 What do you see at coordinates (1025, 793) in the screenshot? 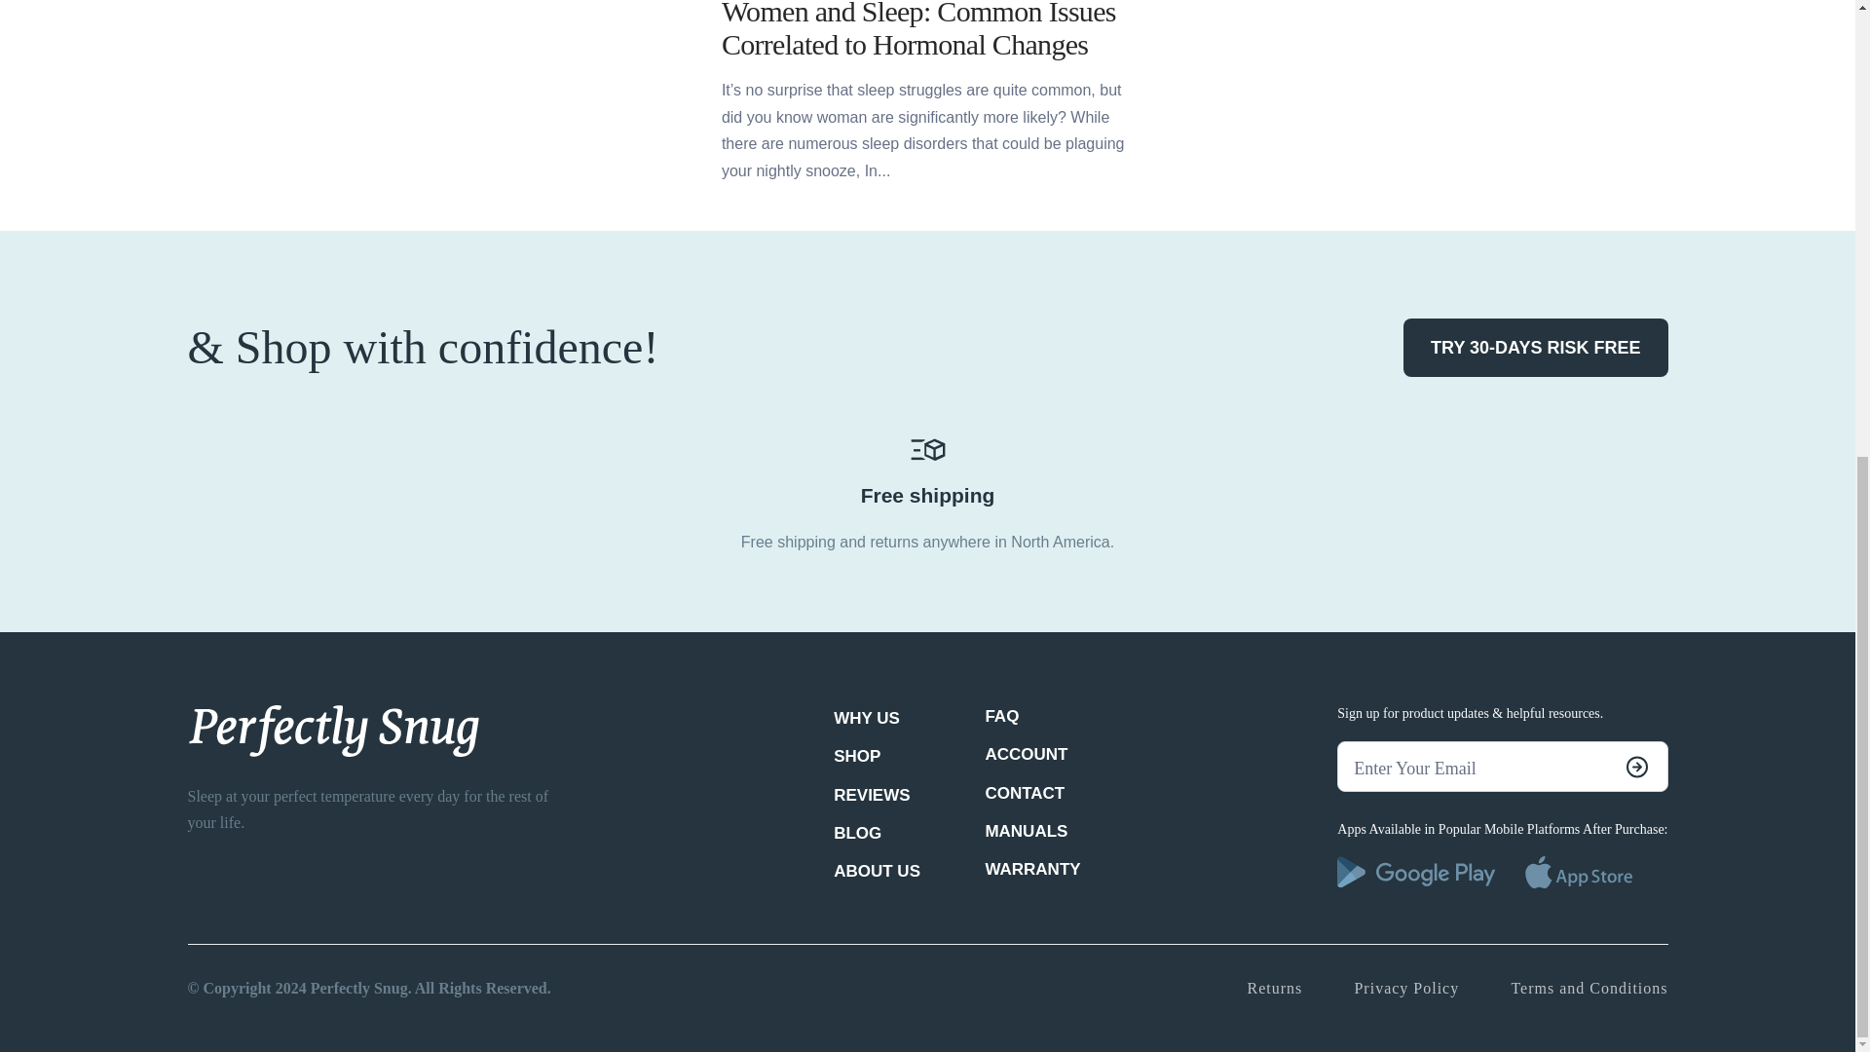
I see `CONTACT` at bounding box center [1025, 793].